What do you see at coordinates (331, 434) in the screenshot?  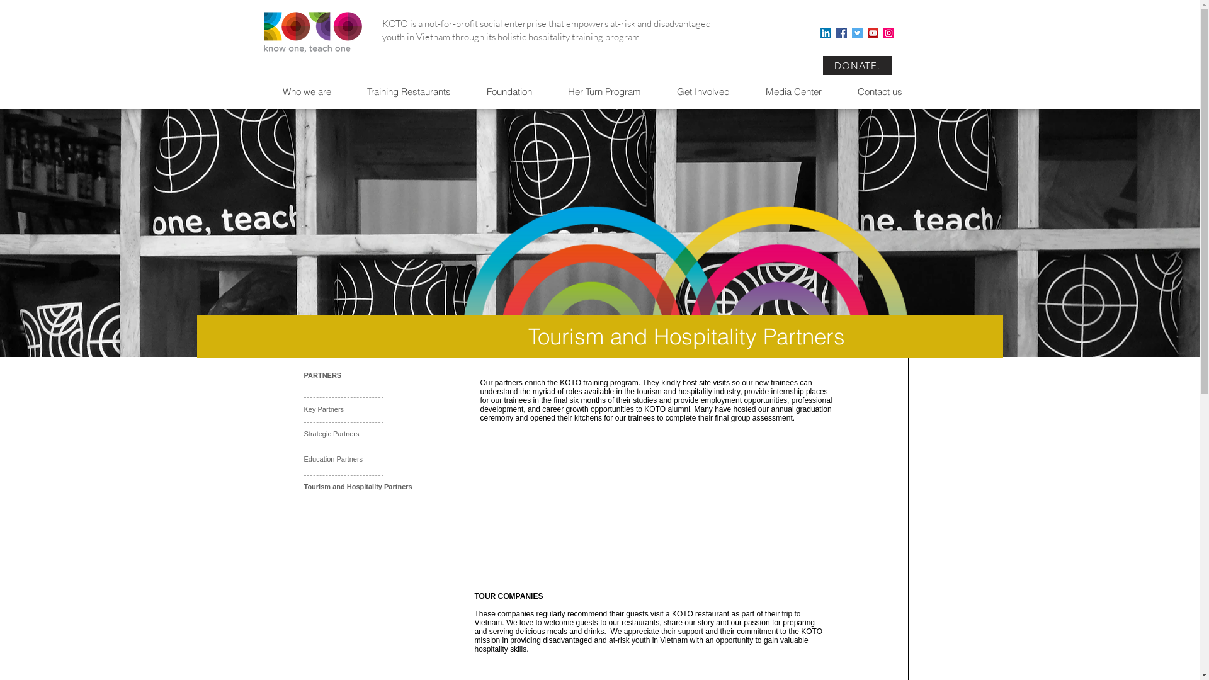 I see `Strategic Partners` at bounding box center [331, 434].